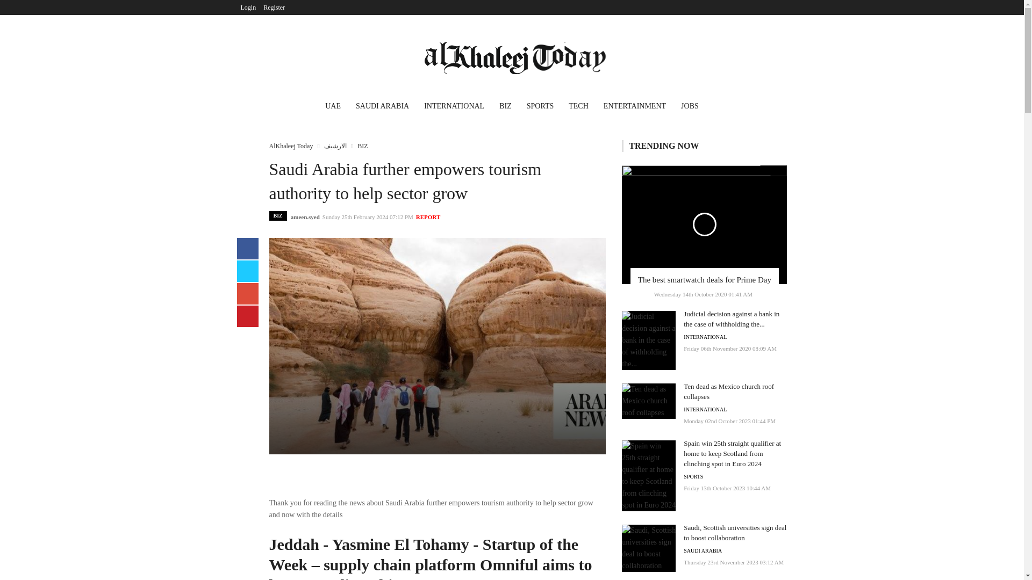 The image size is (1032, 580). Describe the element at coordinates (428, 217) in the screenshot. I see `REPORT` at that location.